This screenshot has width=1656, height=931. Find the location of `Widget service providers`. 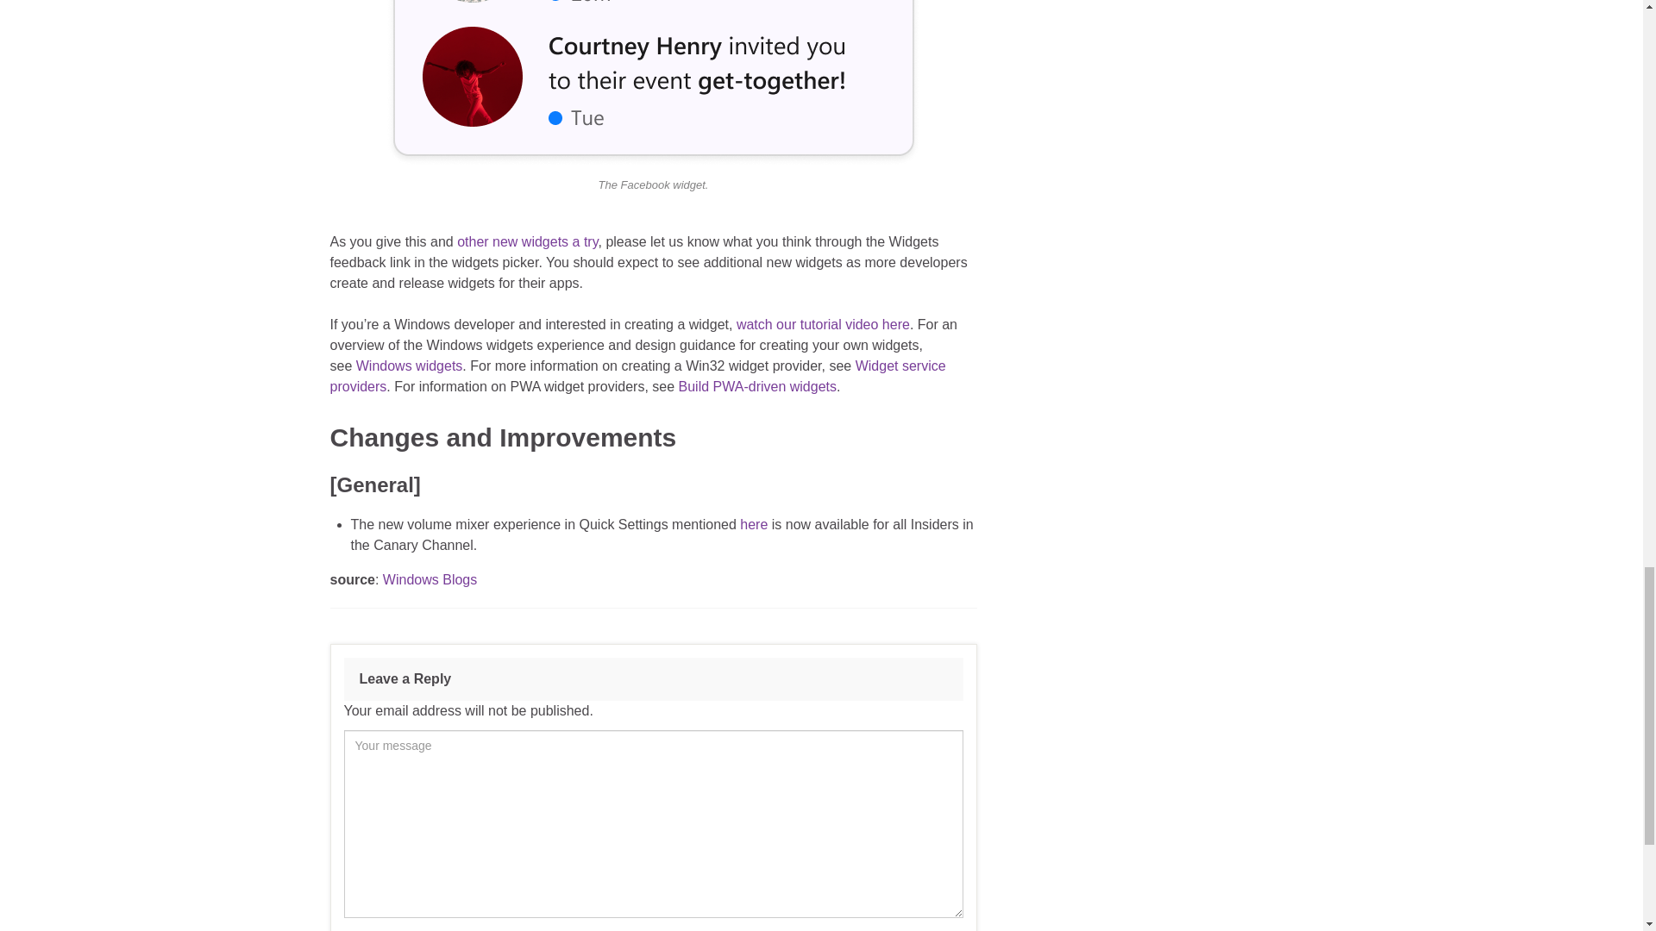

Widget service providers is located at coordinates (637, 376).